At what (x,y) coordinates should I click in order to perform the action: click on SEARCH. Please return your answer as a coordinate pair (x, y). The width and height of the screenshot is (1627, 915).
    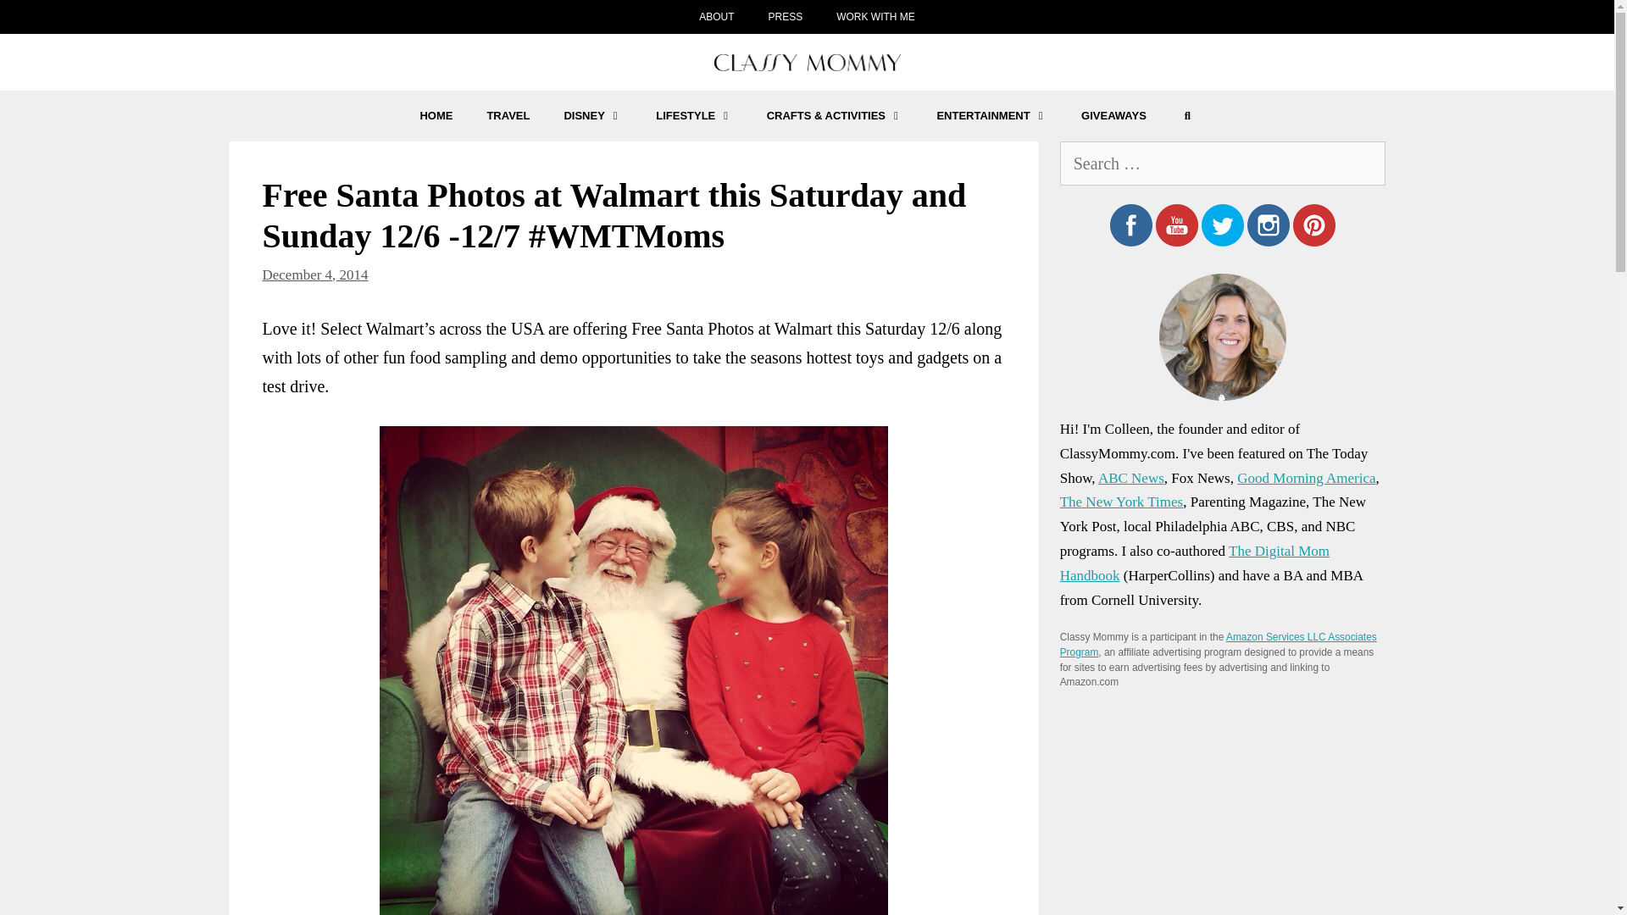
    Looking at the image, I should click on (1187, 115).